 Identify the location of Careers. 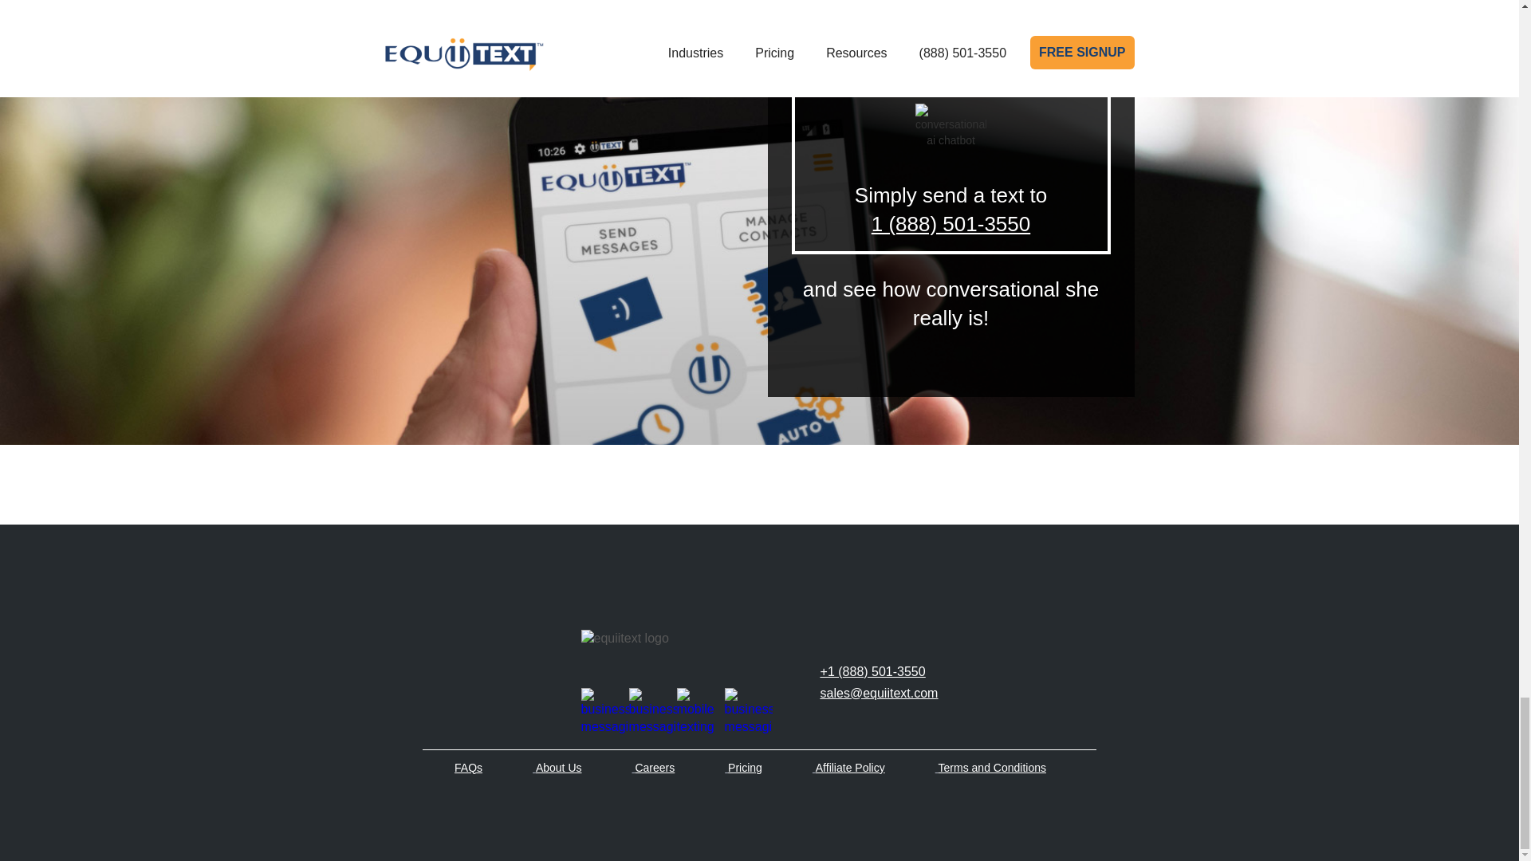
(655, 767).